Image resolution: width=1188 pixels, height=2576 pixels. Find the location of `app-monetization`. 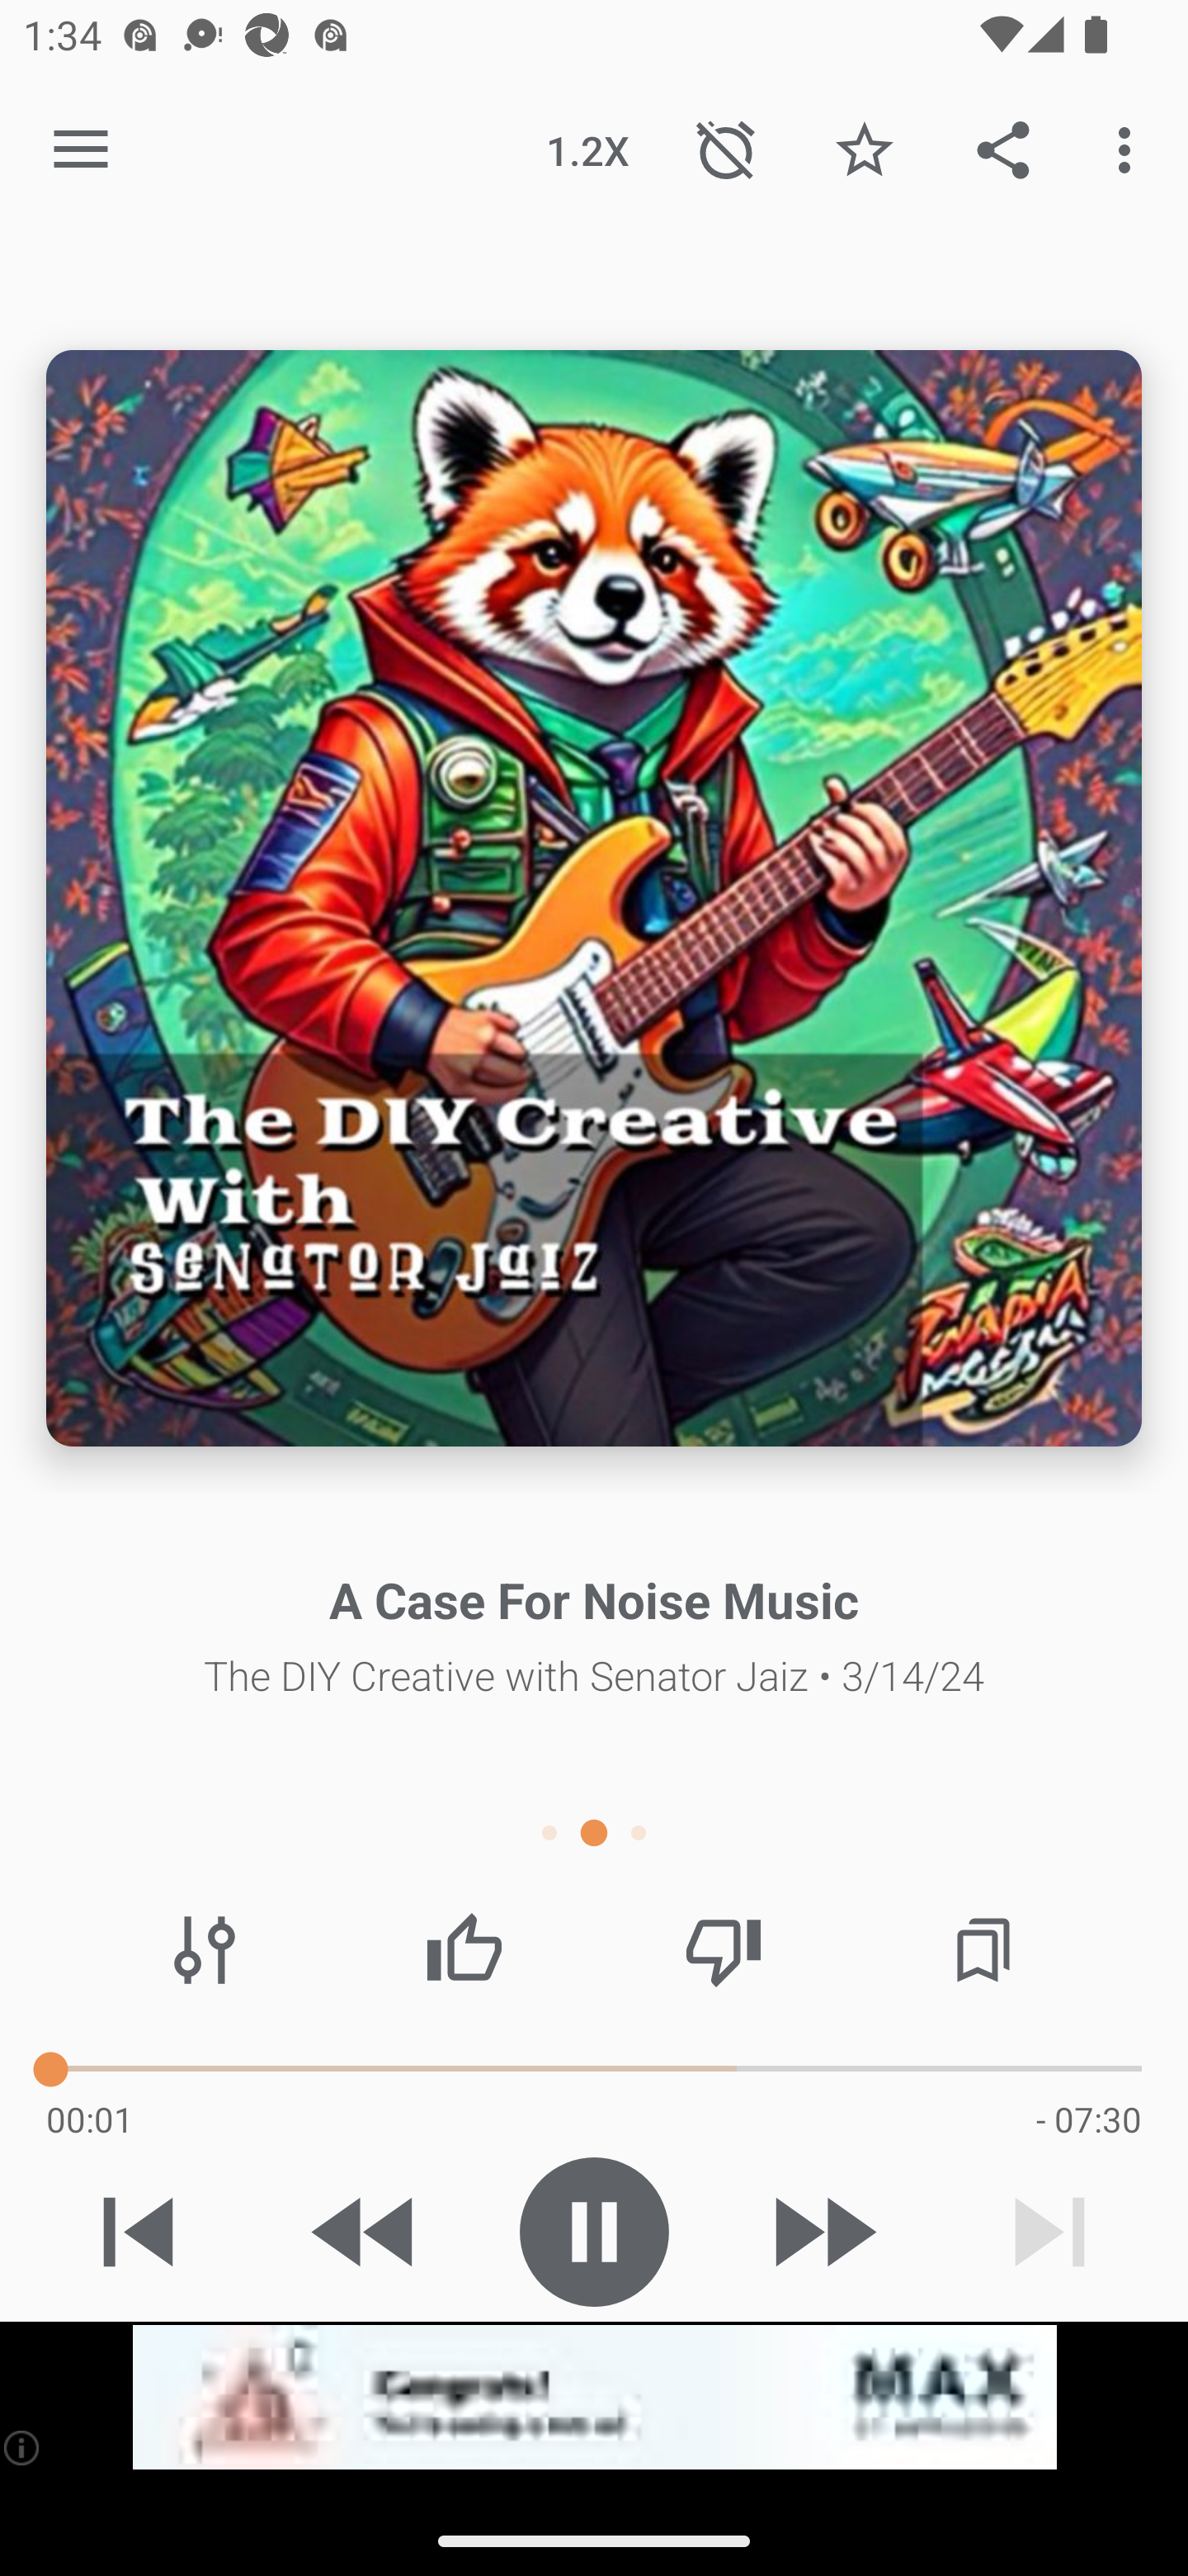

app-monetization is located at coordinates (594, 2398).